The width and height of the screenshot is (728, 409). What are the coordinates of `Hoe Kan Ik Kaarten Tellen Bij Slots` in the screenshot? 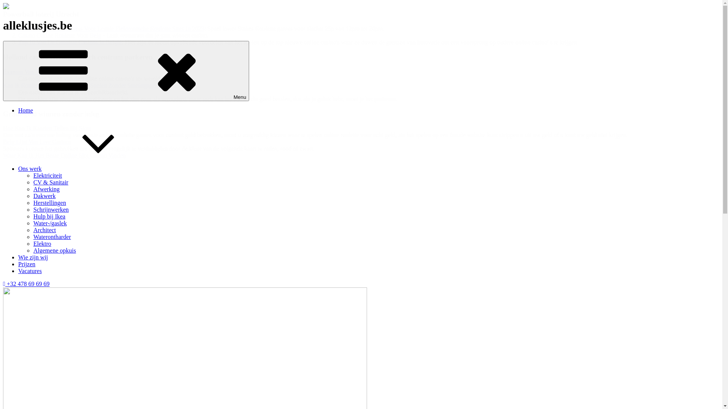 It's located at (47, 128).